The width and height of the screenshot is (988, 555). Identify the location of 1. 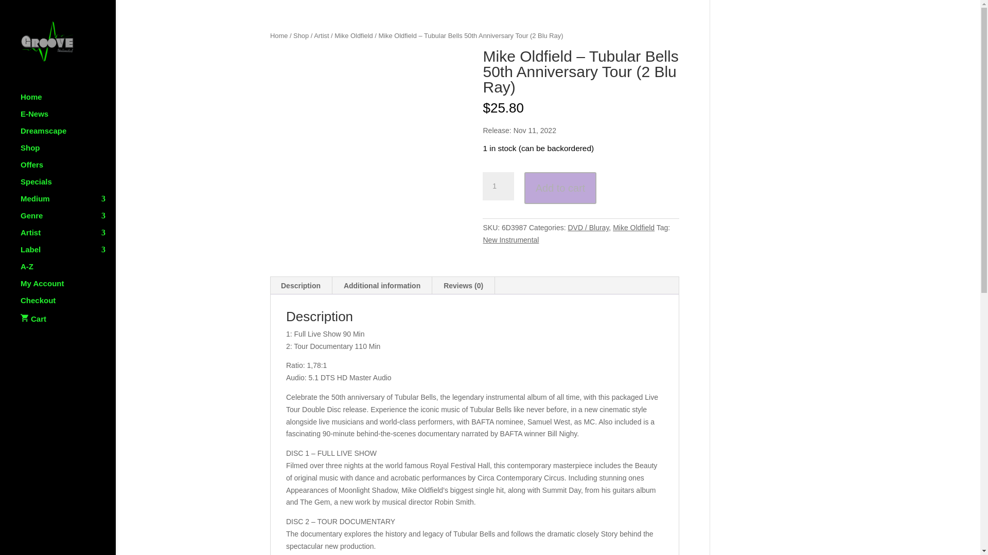
(498, 186).